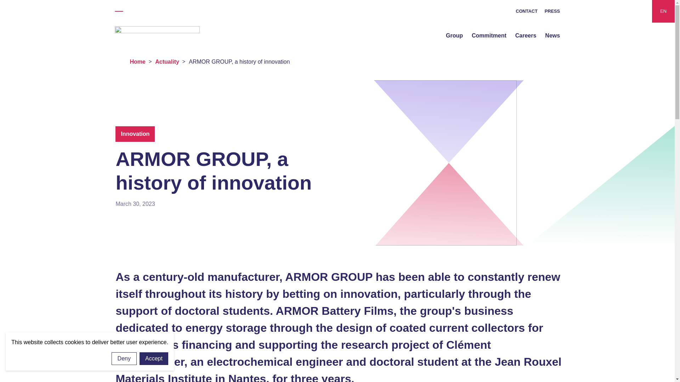 This screenshot has height=382, width=680. I want to click on ARMOR GROUP, a history of innovation, so click(239, 62).